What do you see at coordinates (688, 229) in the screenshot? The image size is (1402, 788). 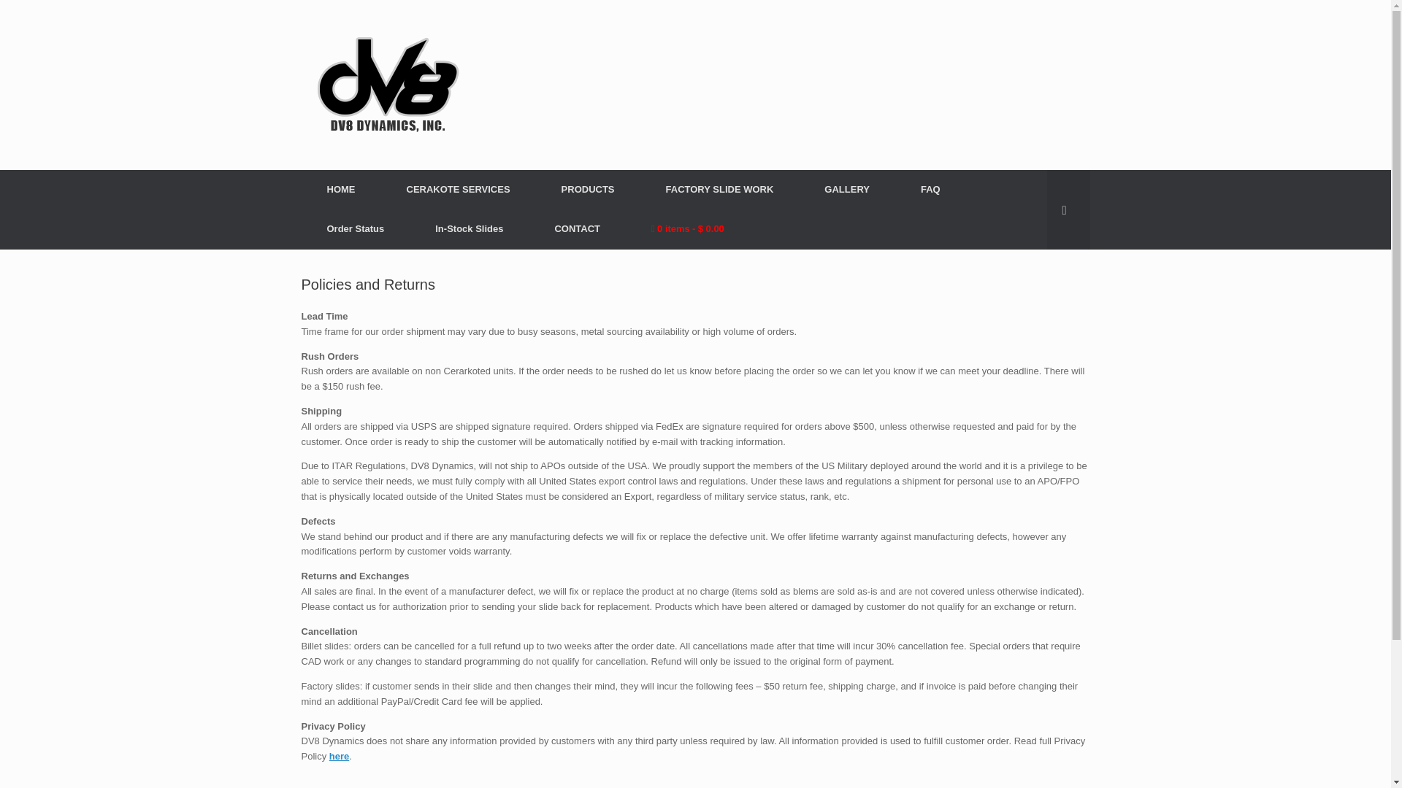 I see `Start shopping` at bounding box center [688, 229].